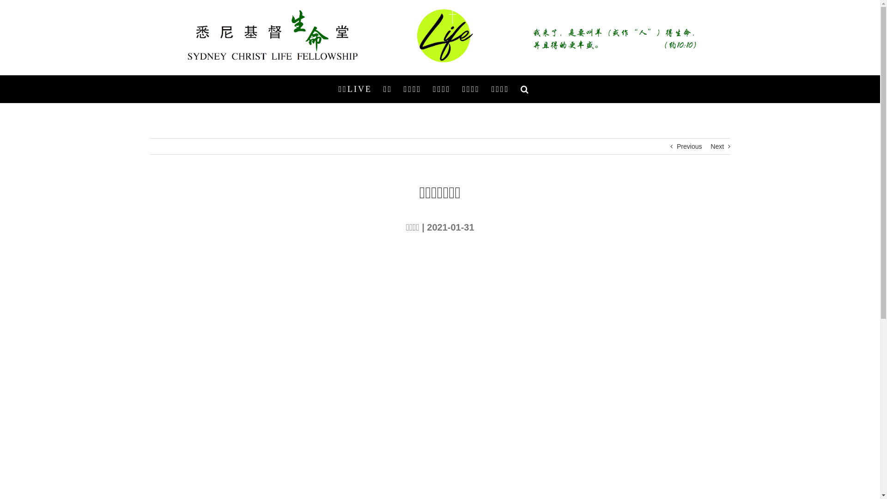 Image resolution: width=887 pixels, height=499 pixels. Describe the element at coordinates (689, 146) in the screenshot. I see `Previous` at that location.